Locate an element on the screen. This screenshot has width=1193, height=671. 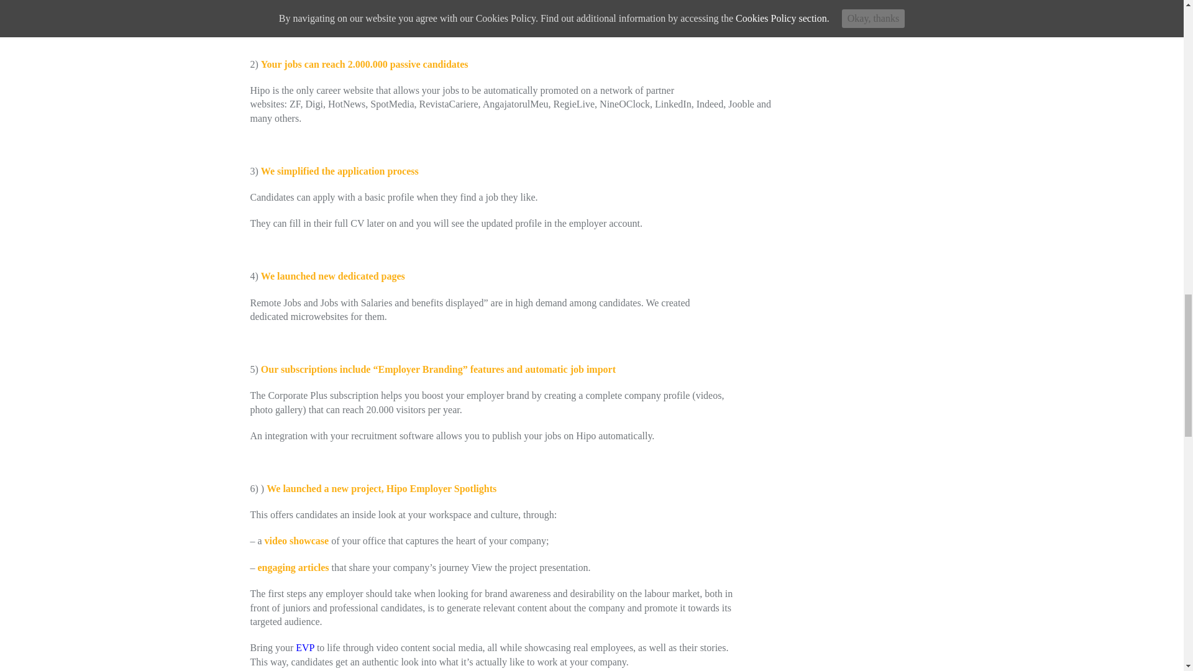
EVP is located at coordinates (305, 647).